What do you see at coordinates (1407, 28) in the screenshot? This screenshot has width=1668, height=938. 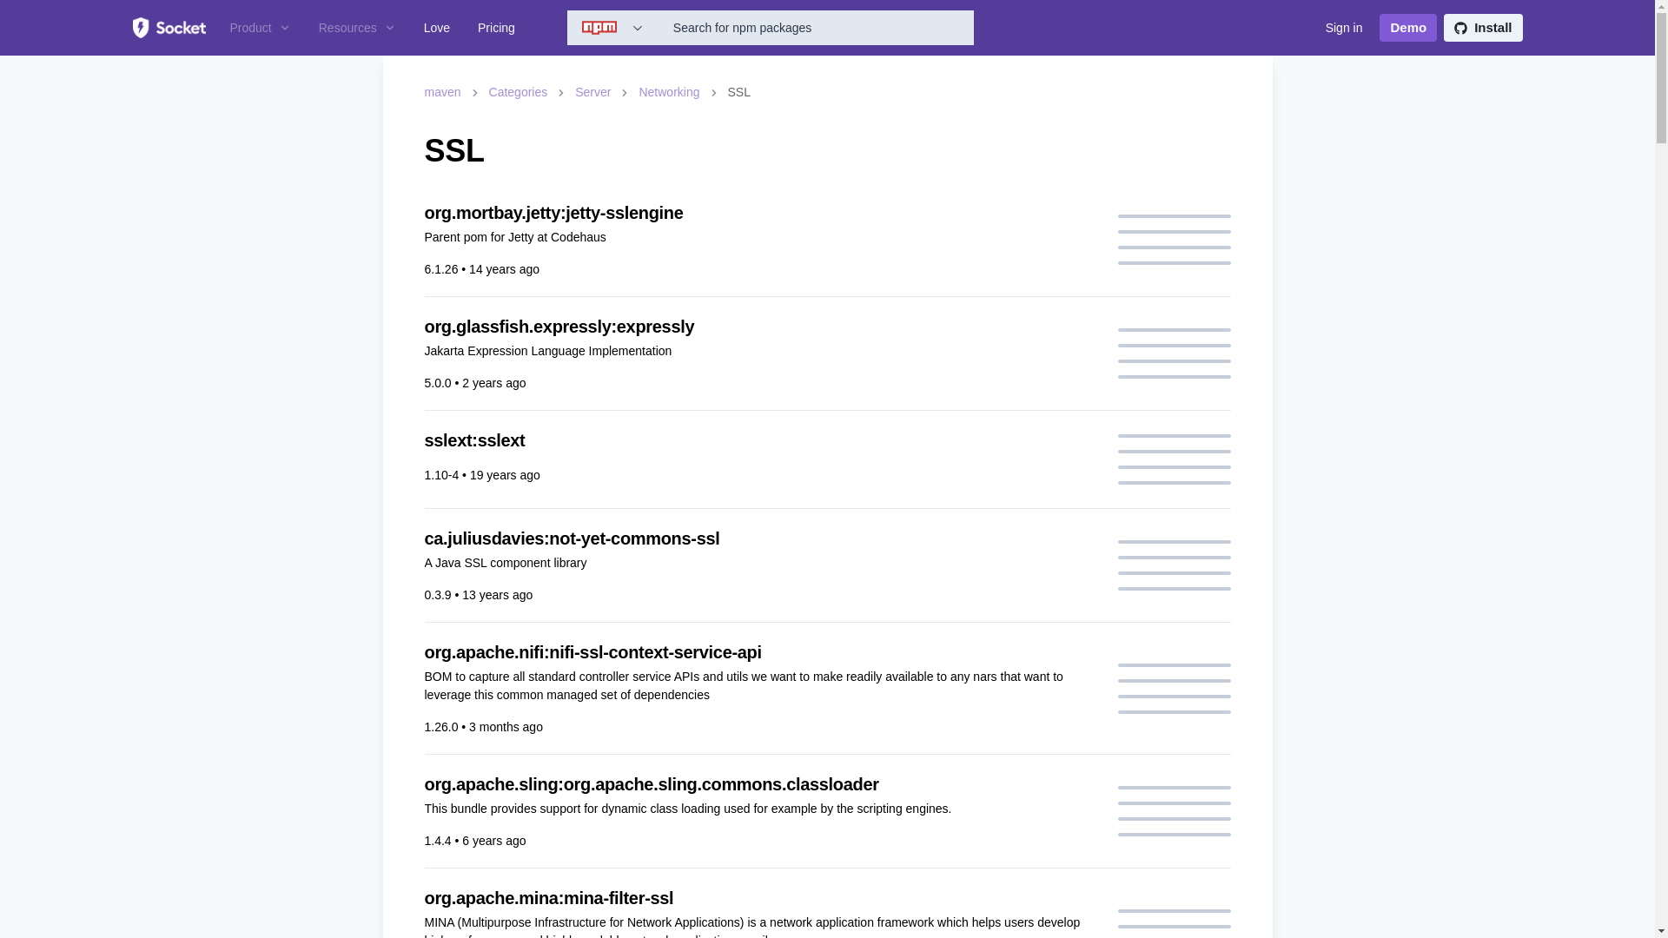 I see `Demo` at bounding box center [1407, 28].